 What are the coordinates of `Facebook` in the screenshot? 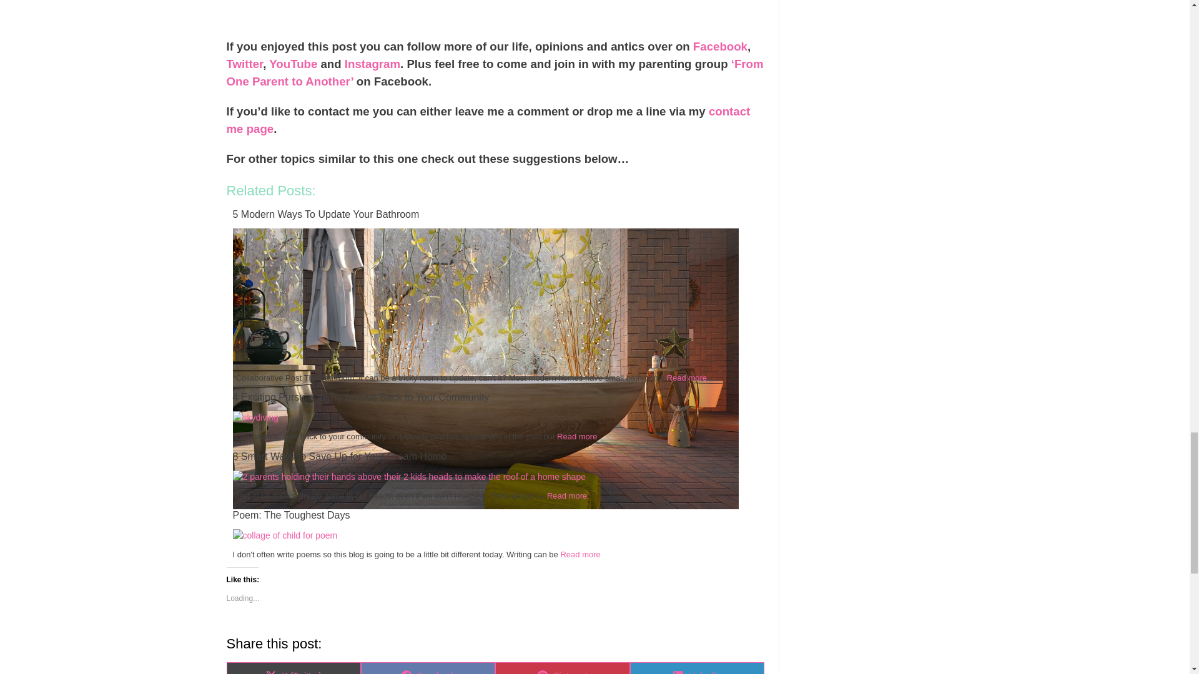 It's located at (719, 46).